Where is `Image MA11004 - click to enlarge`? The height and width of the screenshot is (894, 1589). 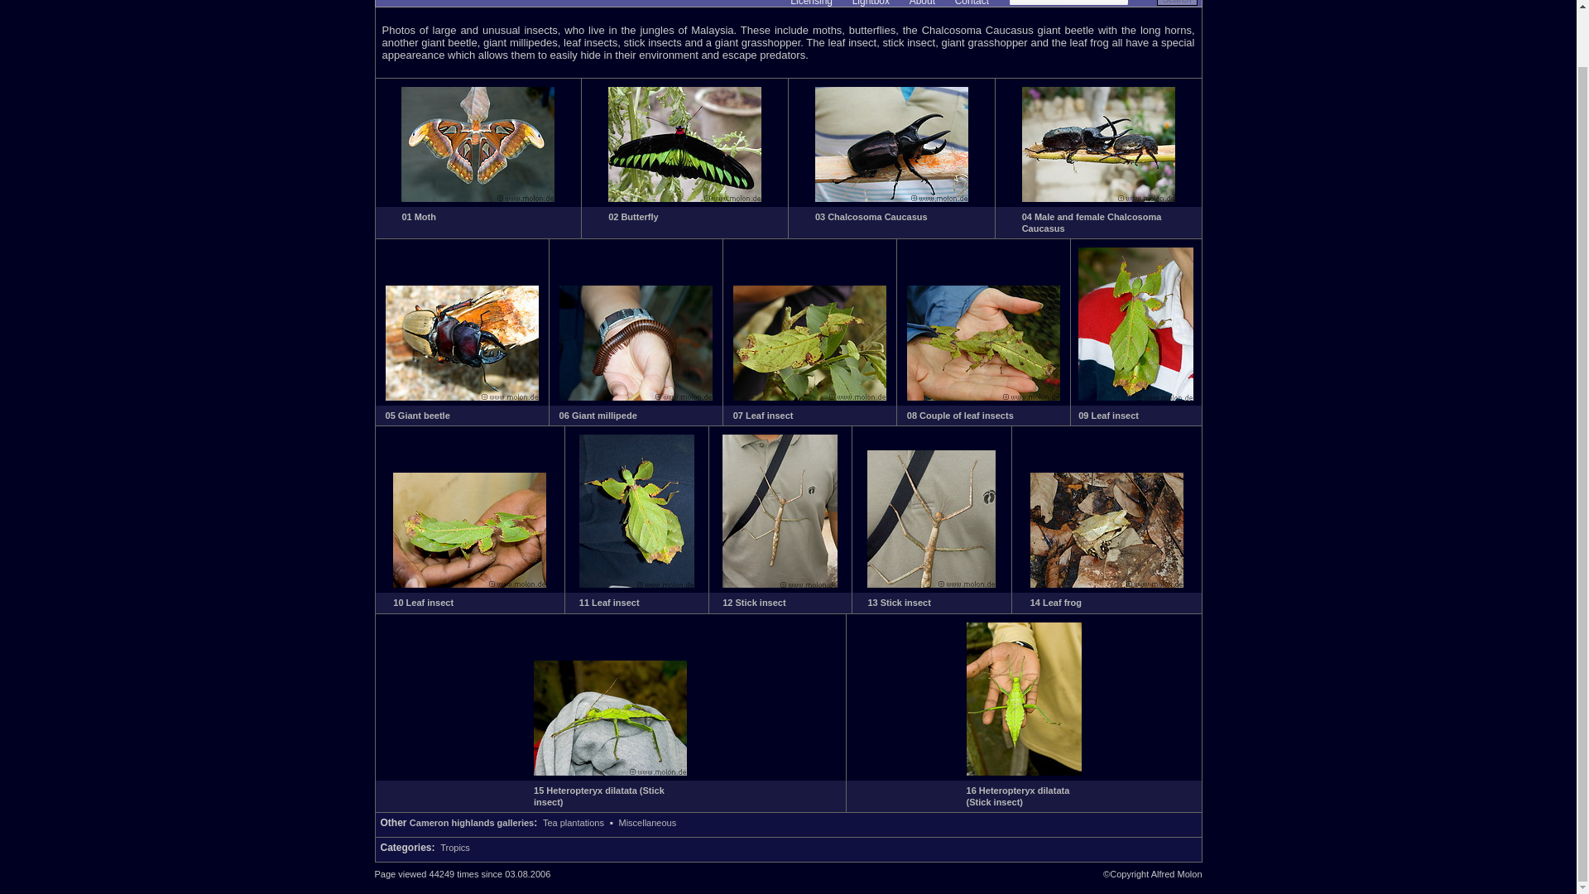 Image MA11004 - click to enlarge is located at coordinates (636, 397).